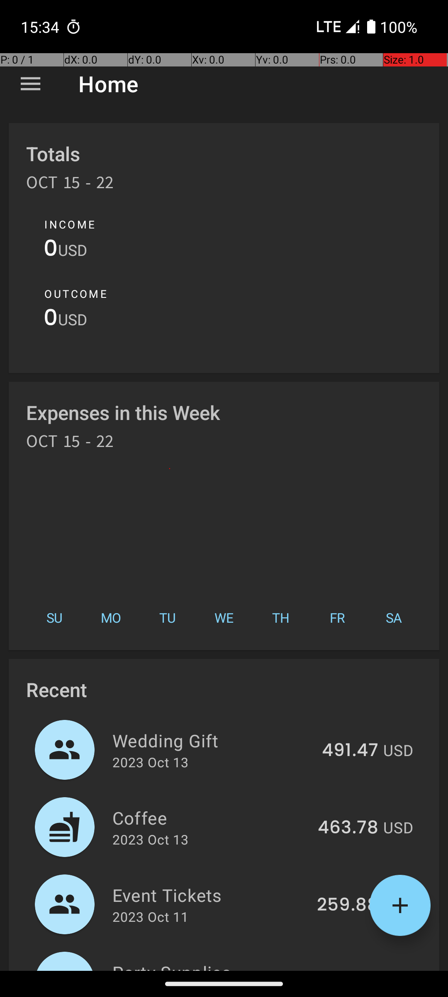 Image resolution: width=448 pixels, height=997 pixels. I want to click on Wedding Gift, so click(212, 740).